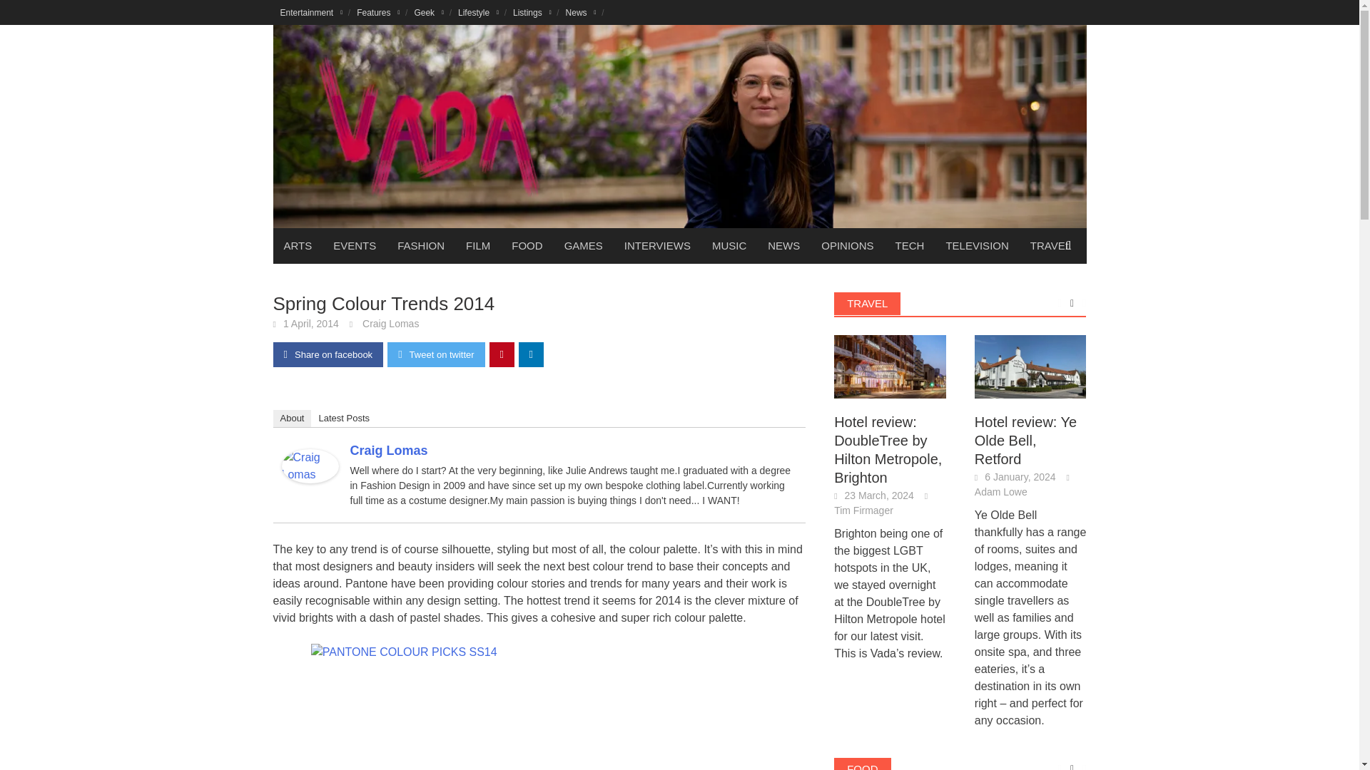  Describe the element at coordinates (890, 366) in the screenshot. I see `Hotel review: DoubleTree by Hilton Metropole, Brighton` at that location.